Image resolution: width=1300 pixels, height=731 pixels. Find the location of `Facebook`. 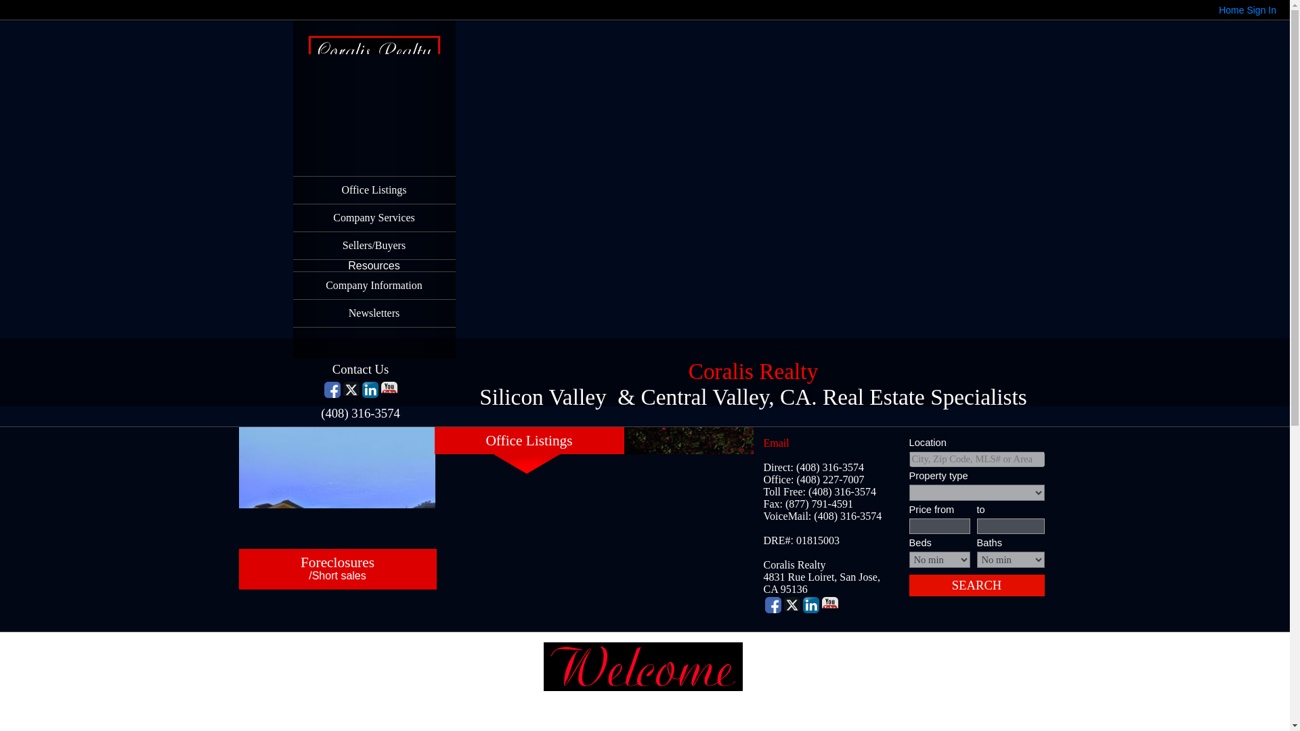

Facebook is located at coordinates (773, 605).